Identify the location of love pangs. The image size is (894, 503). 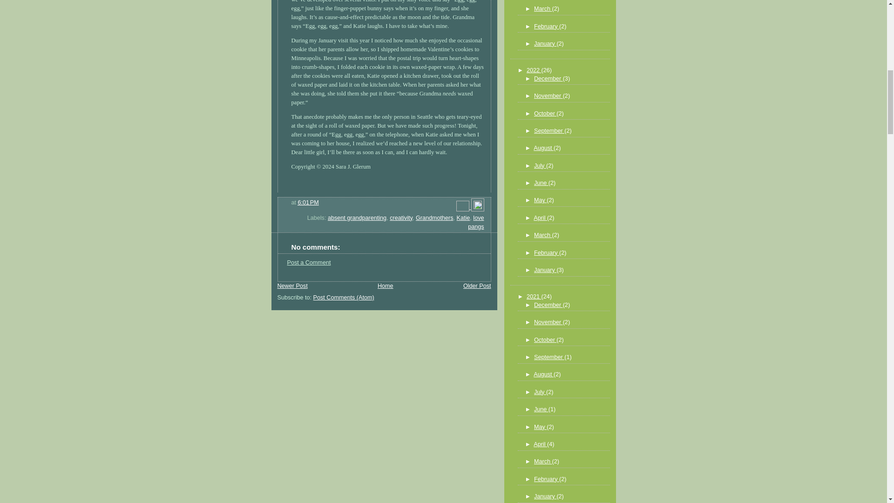
(475, 222).